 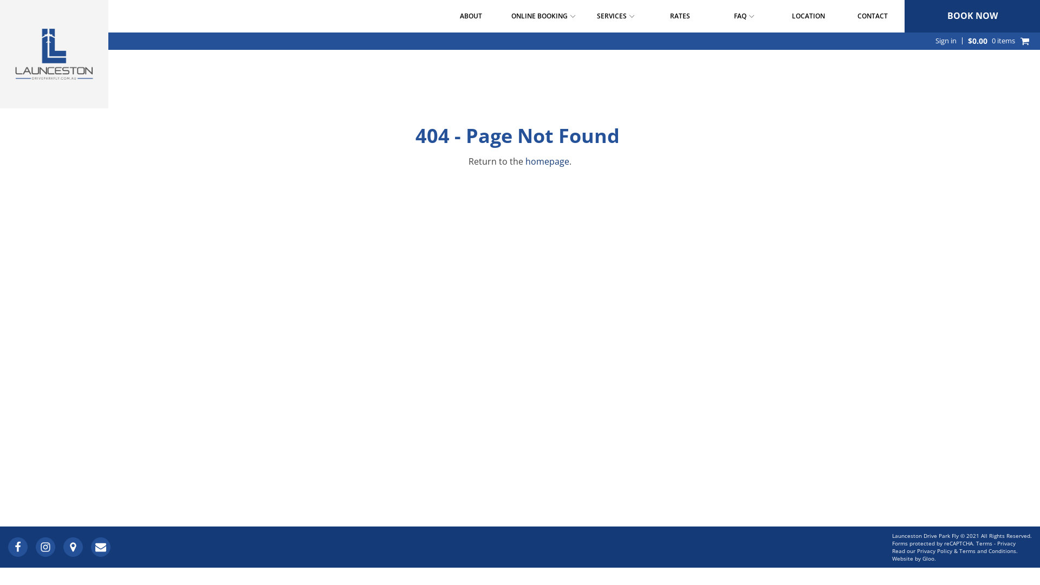 I want to click on SERVICES, so click(x=615, y=16).